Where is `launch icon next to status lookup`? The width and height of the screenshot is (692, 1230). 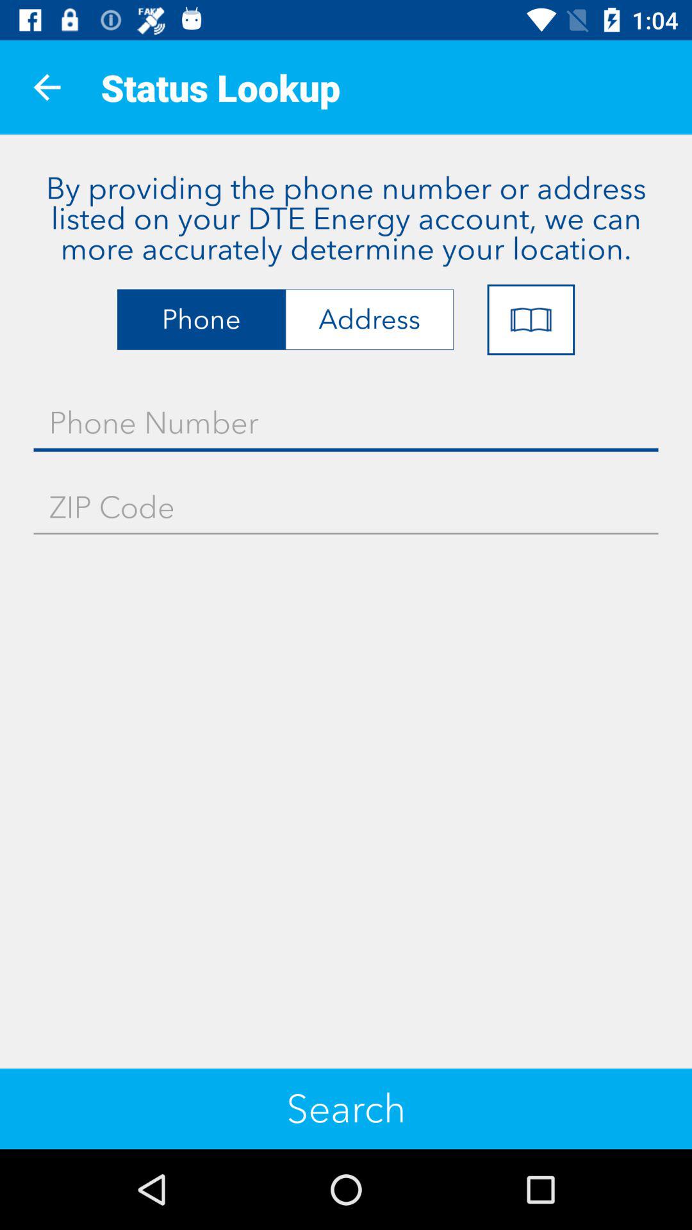
launch icon next to status lookup is located at coordinates (47, 87).